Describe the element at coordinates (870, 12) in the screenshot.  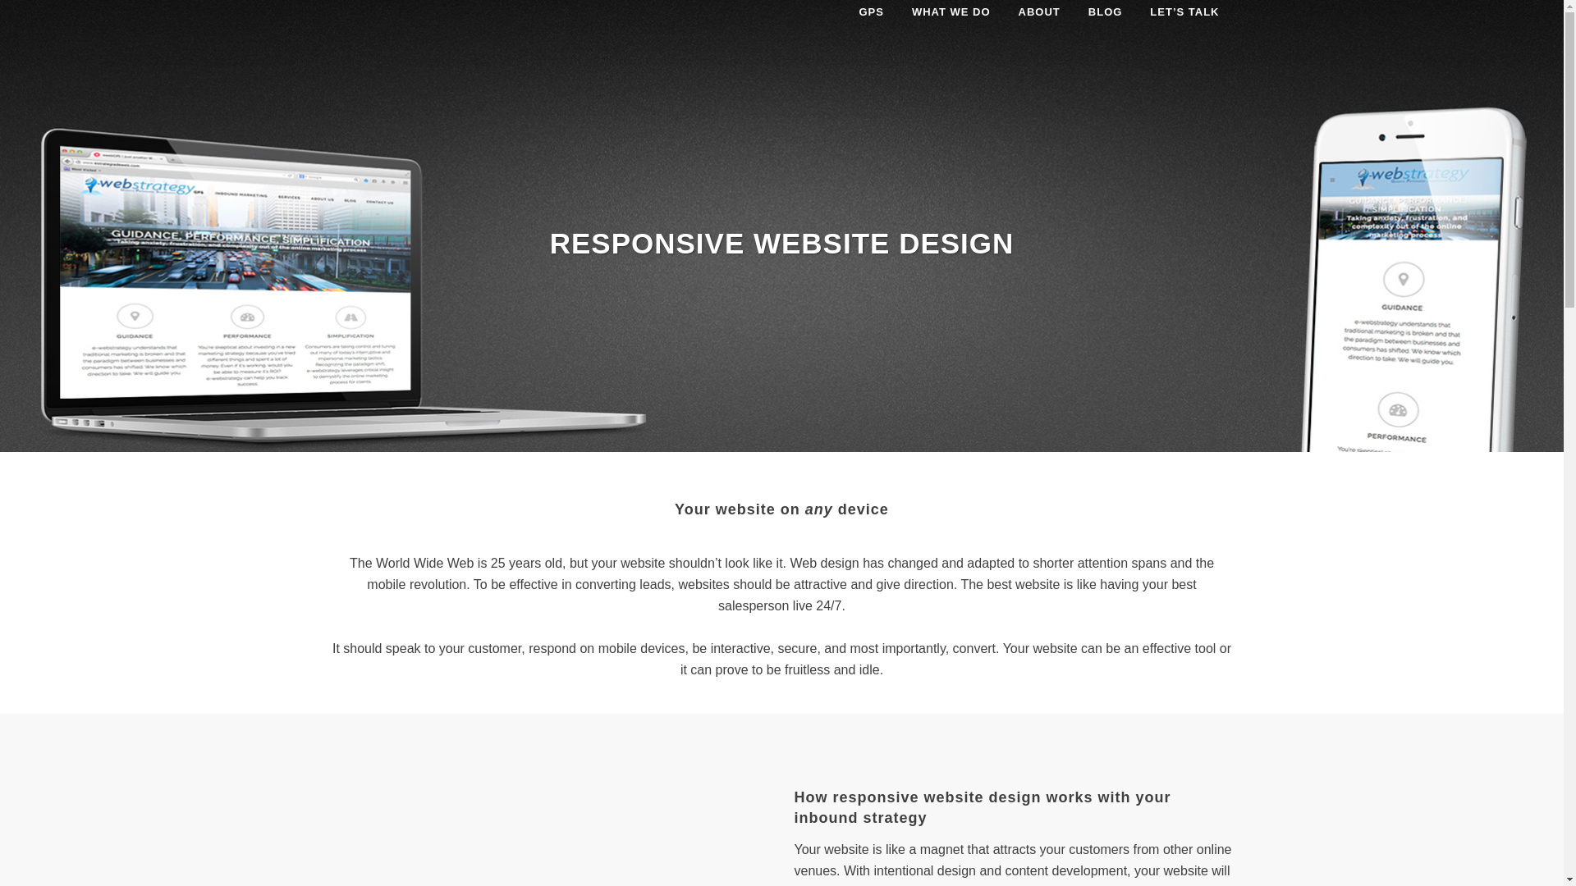
I see `GPS` at that location.